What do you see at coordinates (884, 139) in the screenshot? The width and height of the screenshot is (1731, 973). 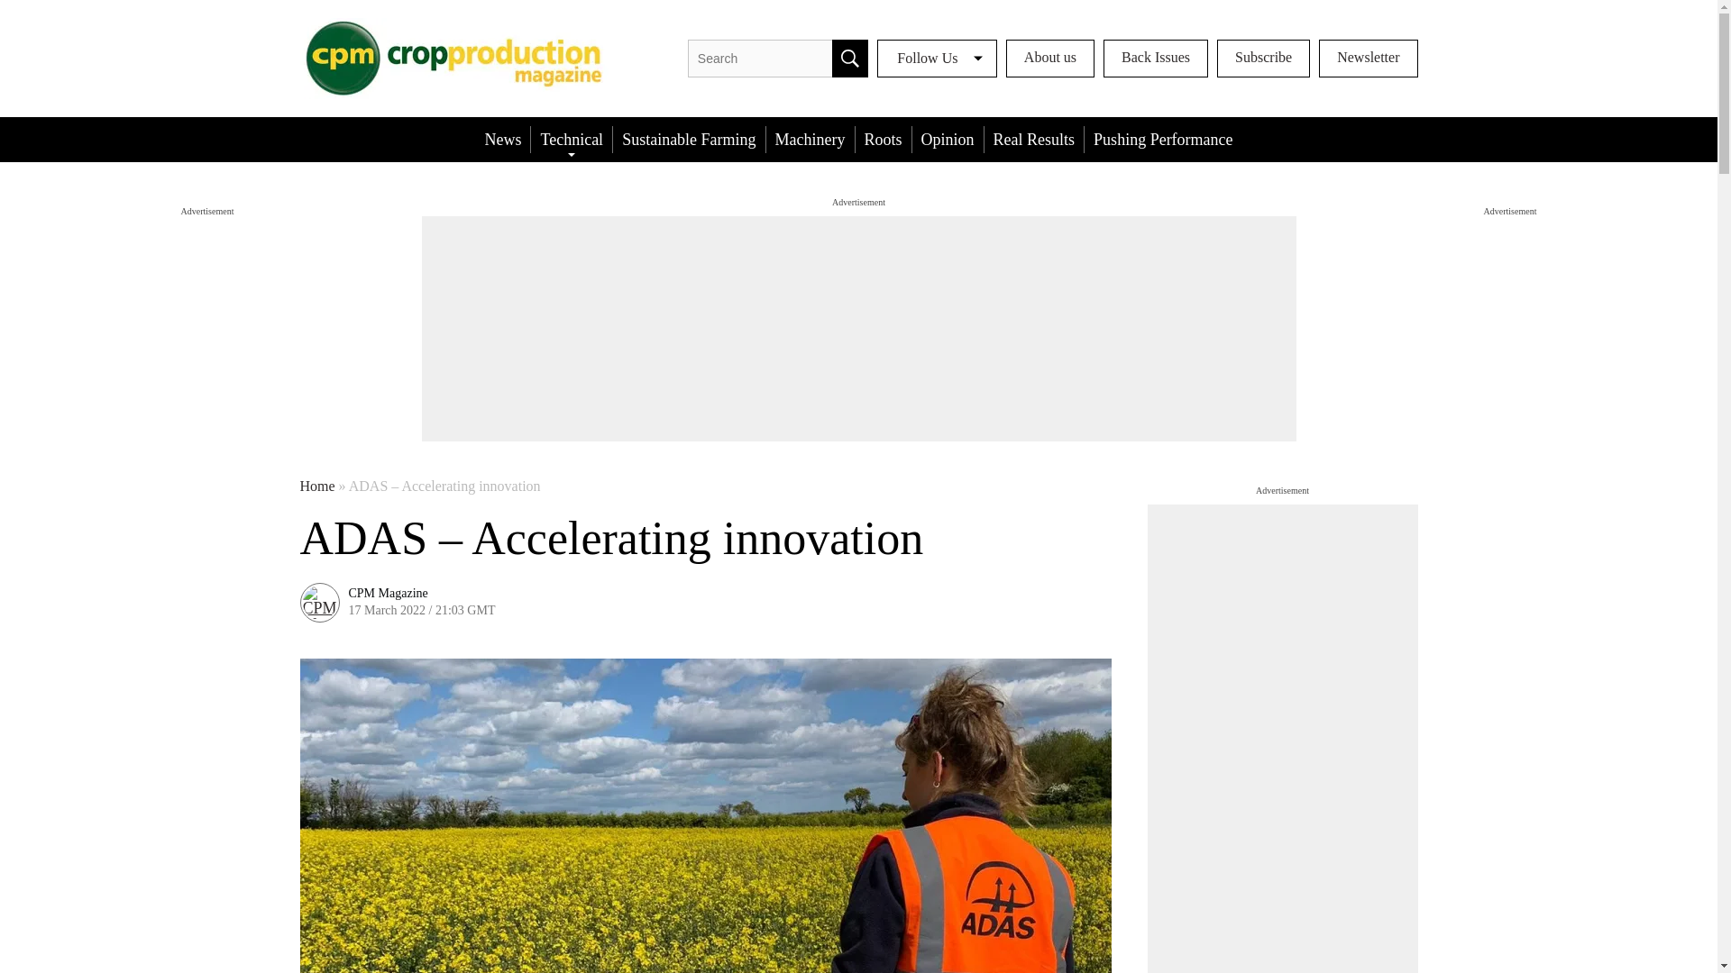 I see `Roots` at bounding box center [884, 139].